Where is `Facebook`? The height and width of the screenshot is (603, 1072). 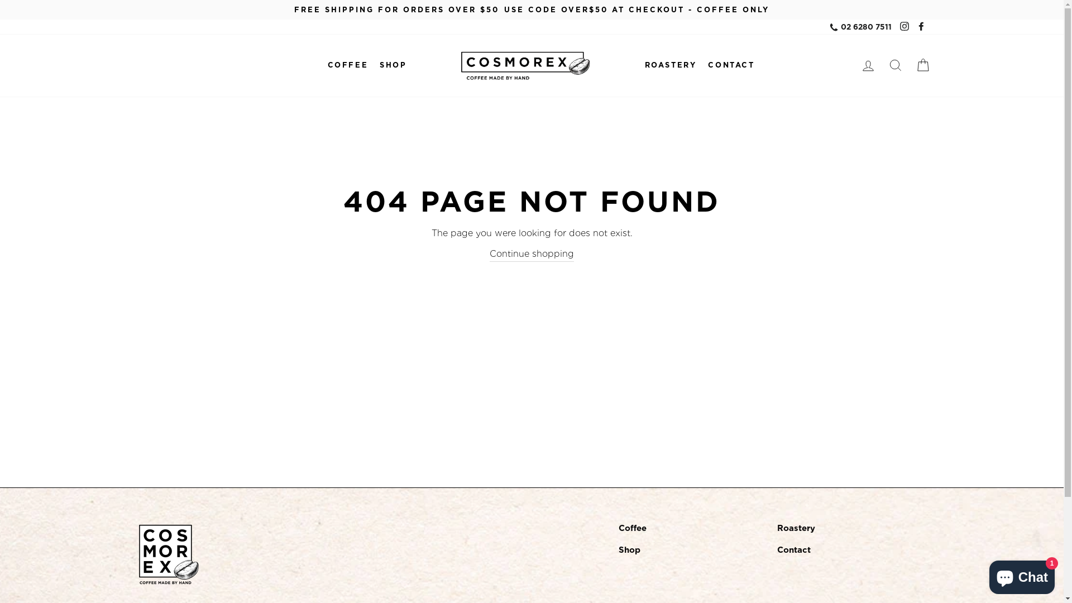
Facebook is located at coordinates (921, 27).